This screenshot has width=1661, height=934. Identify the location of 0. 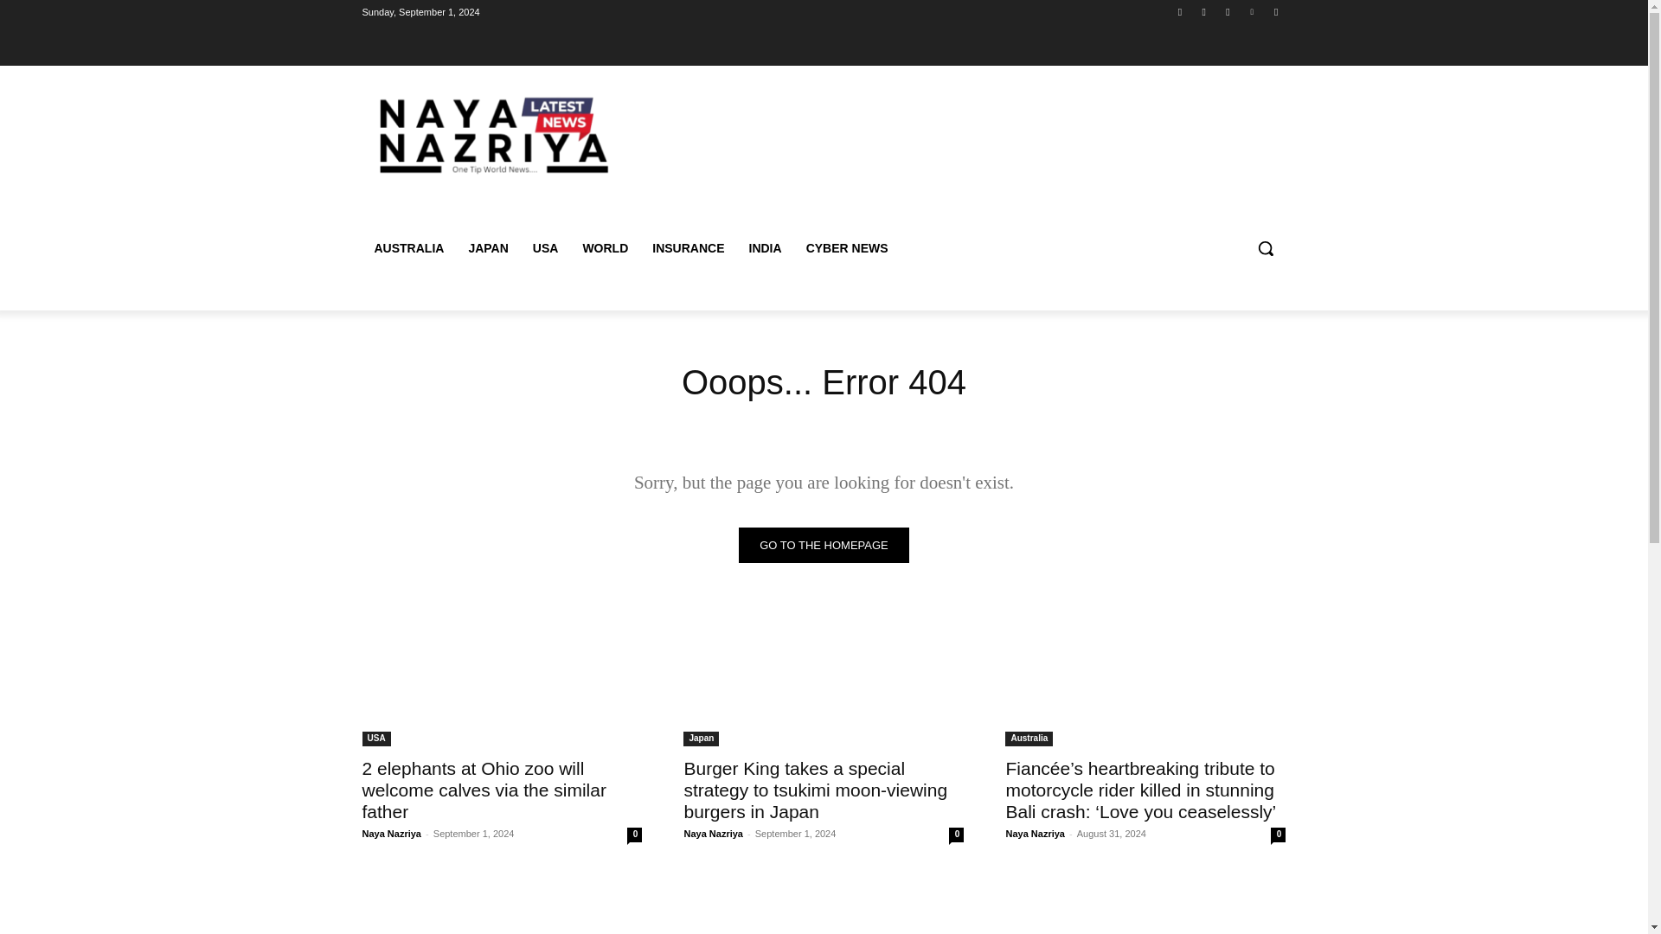
(1278, 835).